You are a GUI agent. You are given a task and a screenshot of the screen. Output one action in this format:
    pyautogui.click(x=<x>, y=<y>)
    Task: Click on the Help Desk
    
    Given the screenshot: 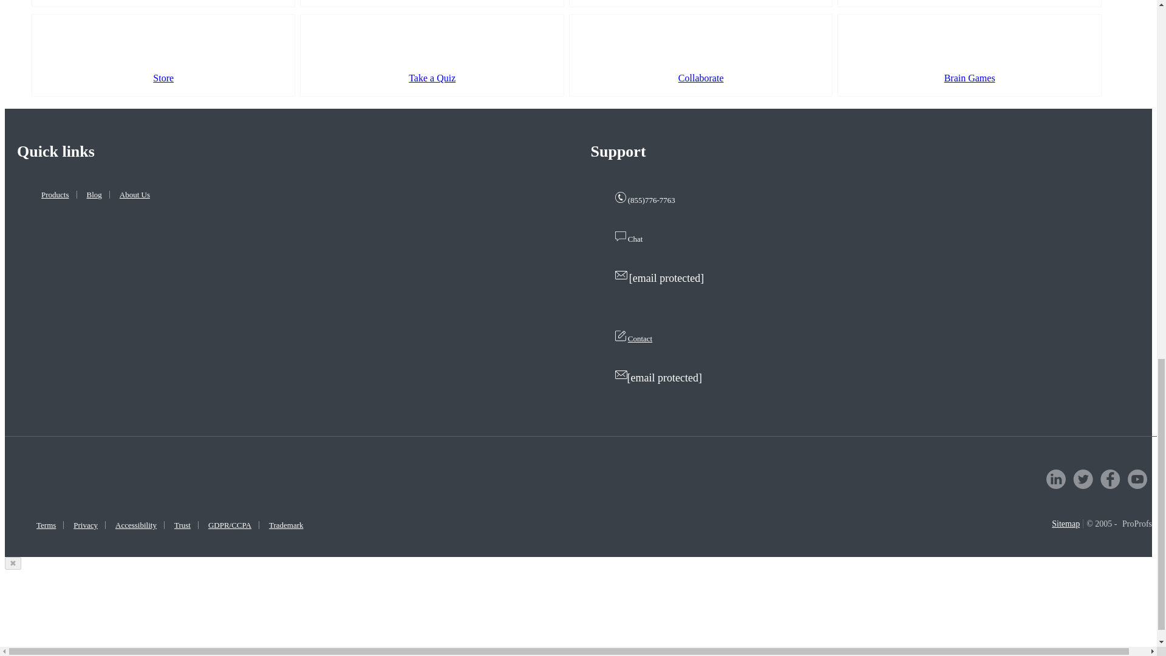 What is the action you would take?
    pyautogui.click(x=700, y=4)
    